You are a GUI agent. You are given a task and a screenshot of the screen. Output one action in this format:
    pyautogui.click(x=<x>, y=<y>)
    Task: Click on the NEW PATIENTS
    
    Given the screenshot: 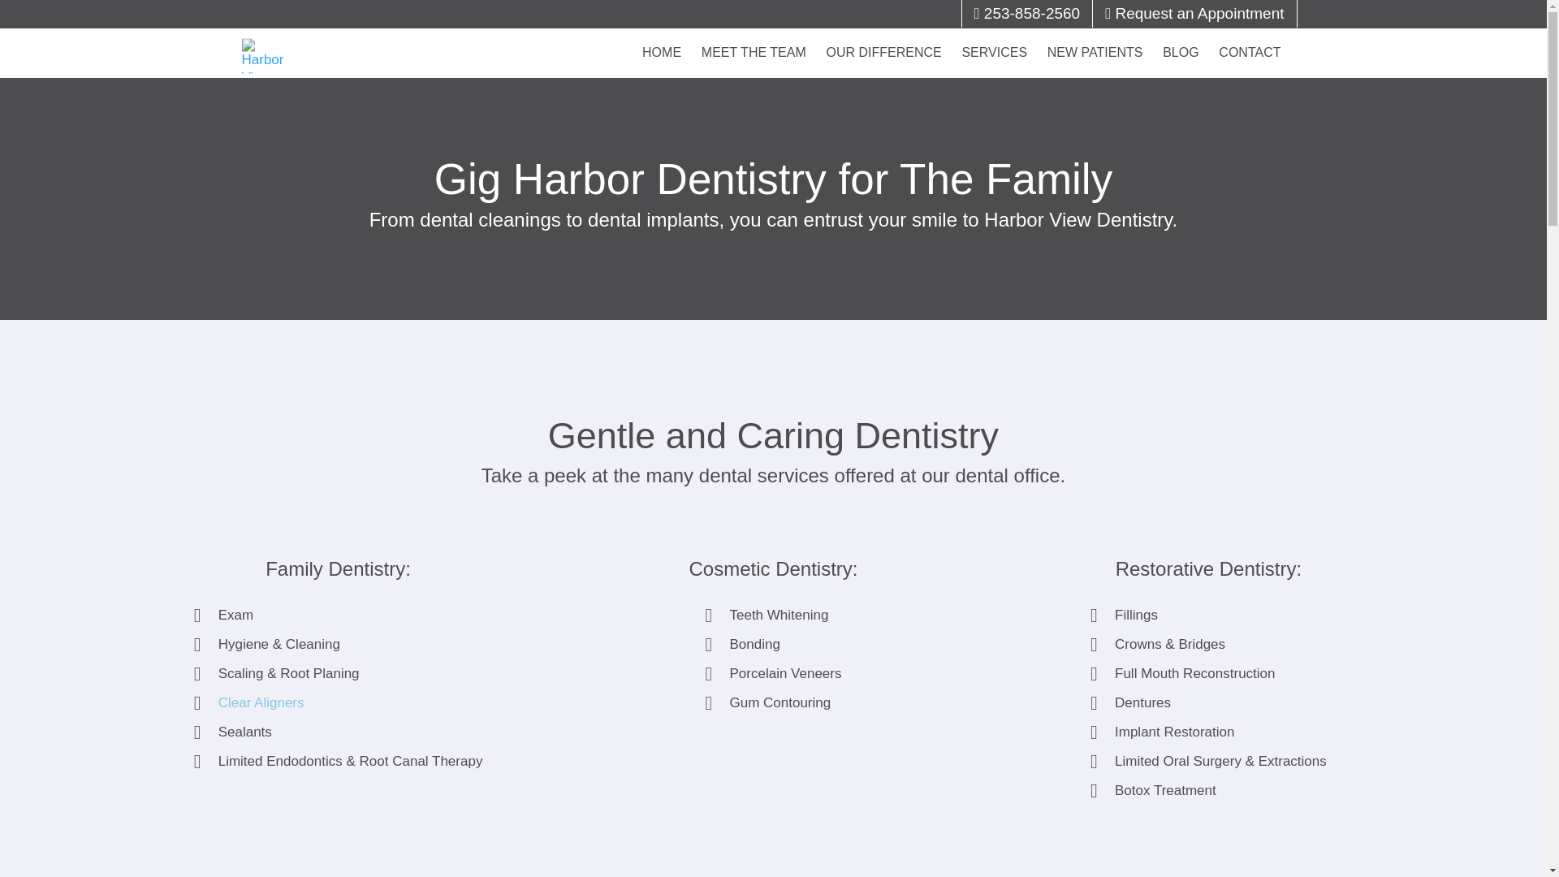 What is the action you would take?
    pyautogui.click(x=1095, y=29)
    